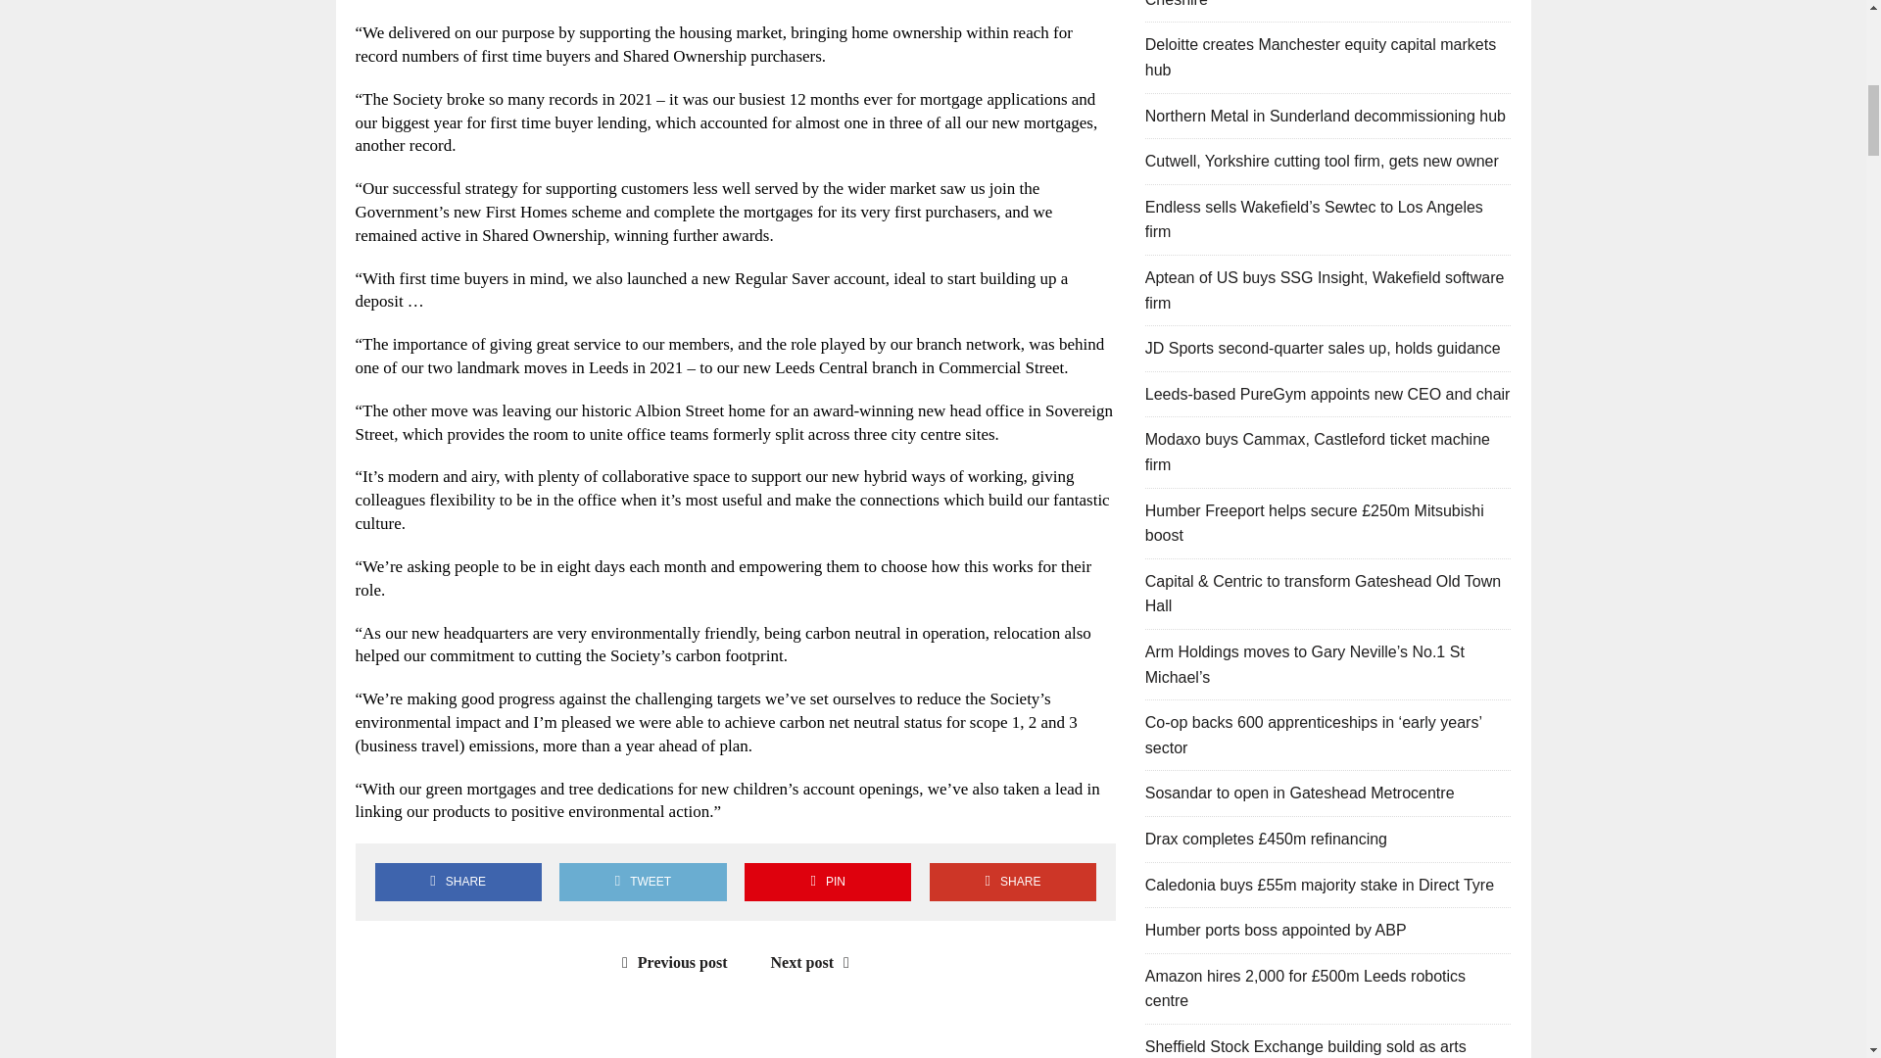 This screenshot has width=1881, height=1058. I want to click on Pin This Post, so click(827, 882).